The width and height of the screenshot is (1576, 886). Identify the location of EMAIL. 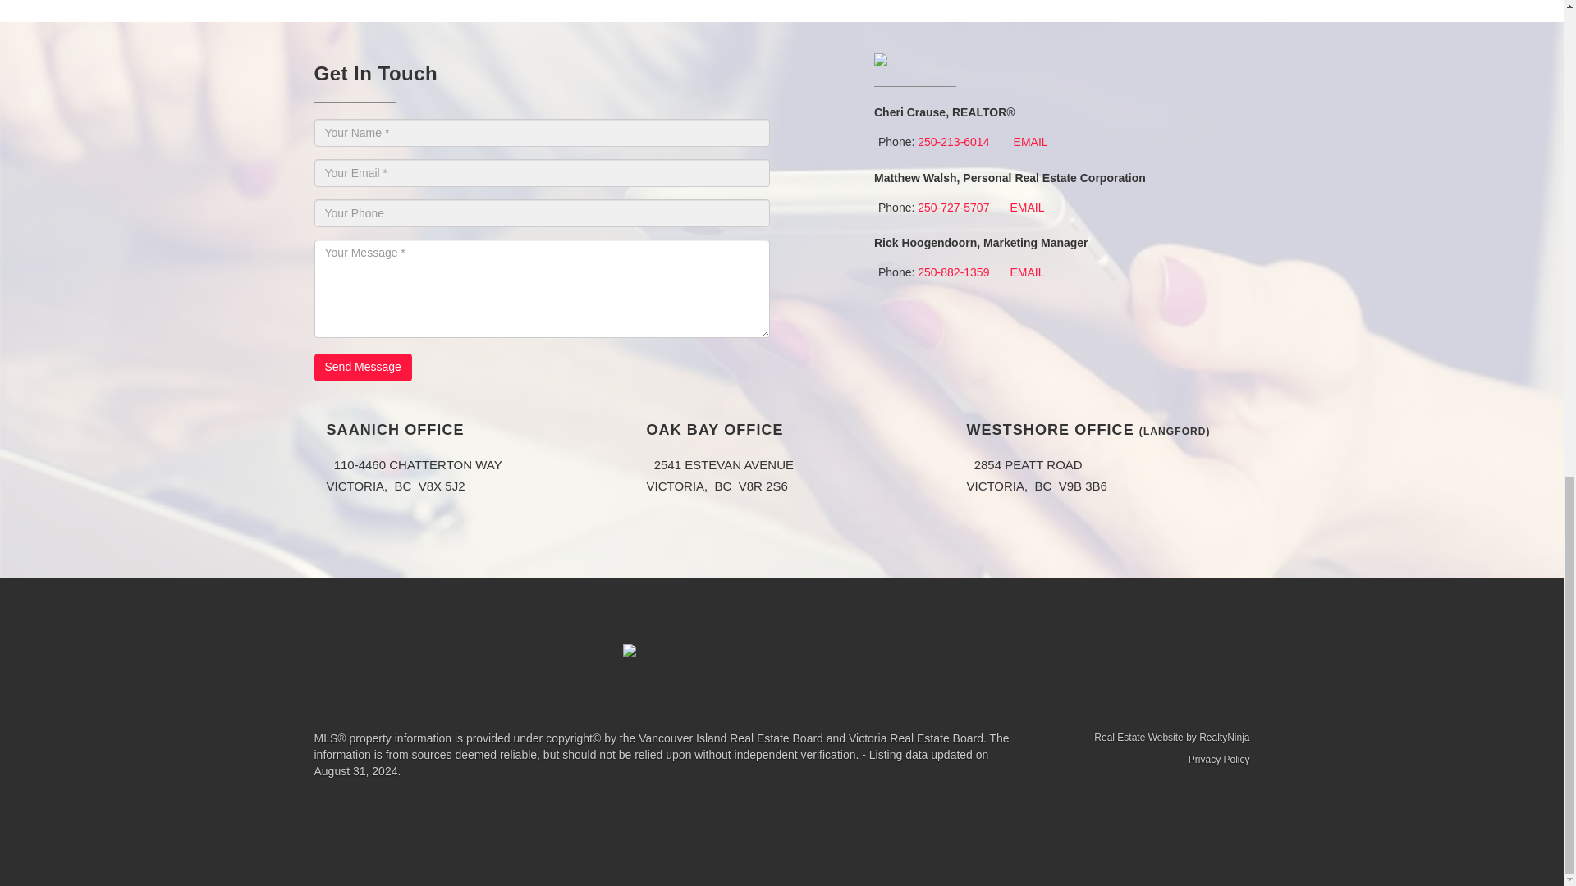
(1026, 272).